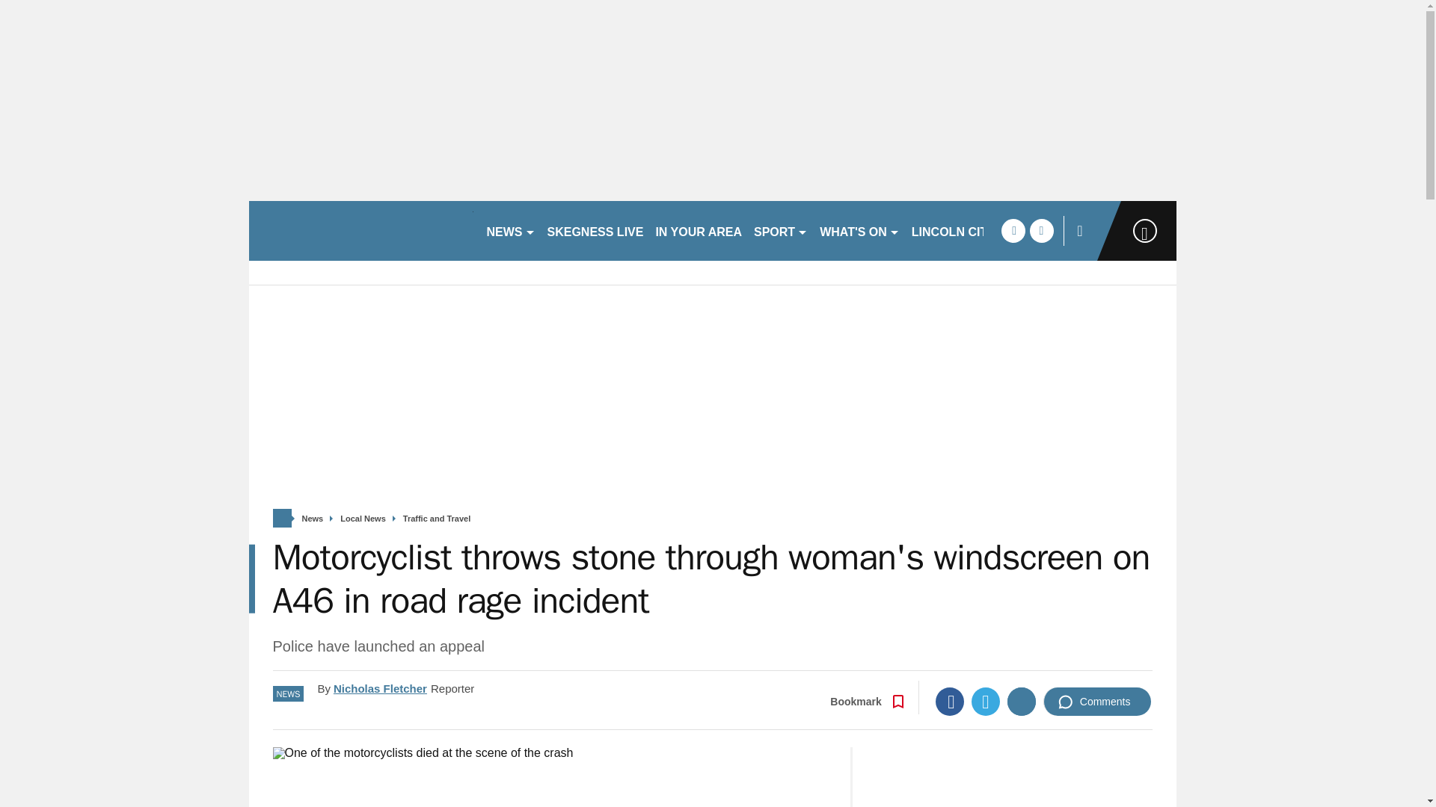  Describe the element at coordinates (510, 230) in the screenshot. I see `NEWS` at that location.